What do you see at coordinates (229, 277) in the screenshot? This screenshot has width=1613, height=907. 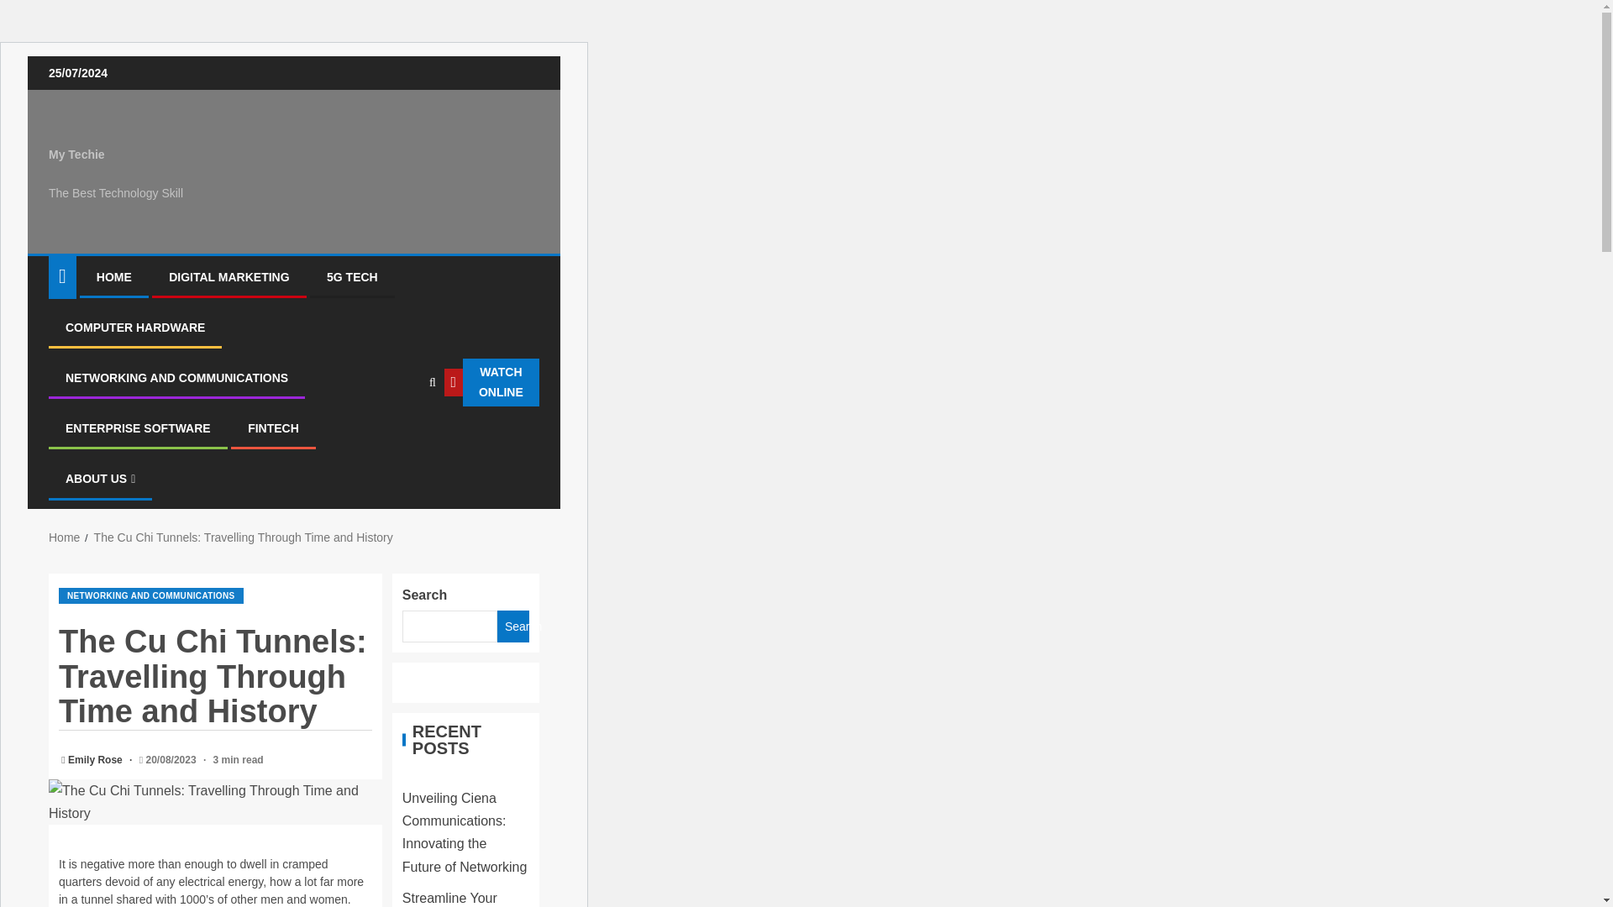 I see `DIGITAL MARKETING` at bounding box center [229, 277].